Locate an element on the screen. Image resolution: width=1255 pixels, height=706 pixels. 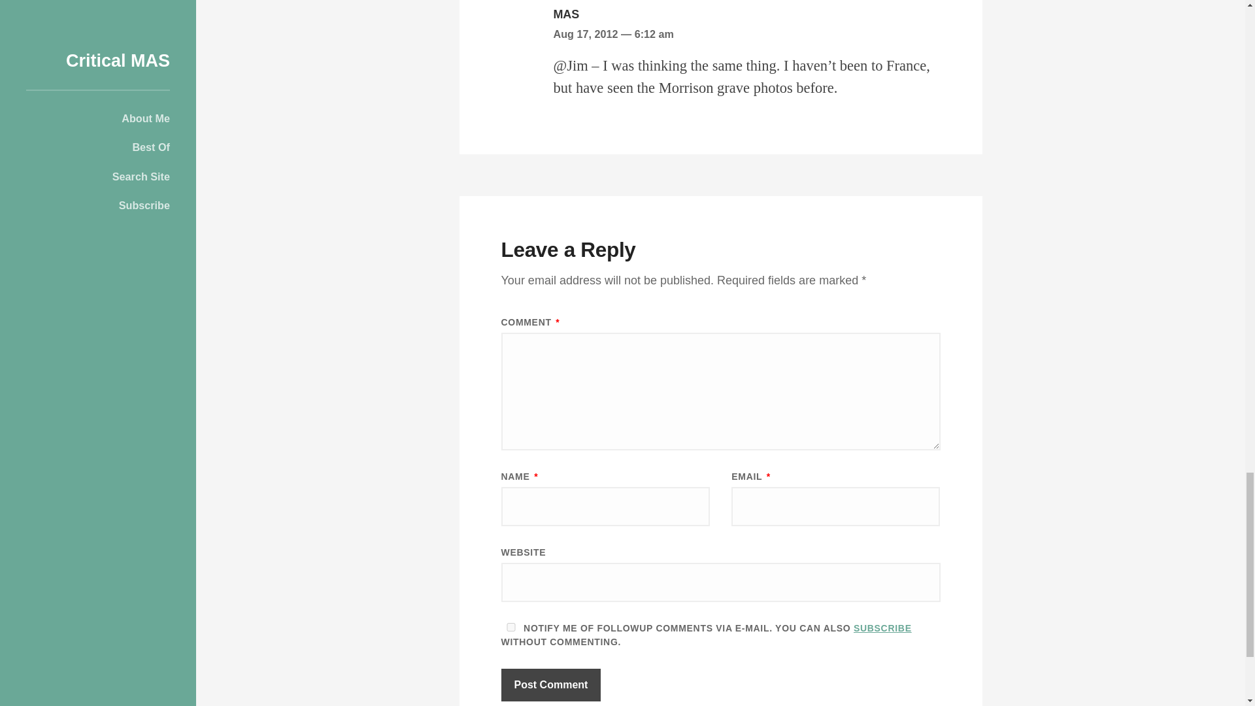
SUBSCRIBE is located at coordinates (882, 628).